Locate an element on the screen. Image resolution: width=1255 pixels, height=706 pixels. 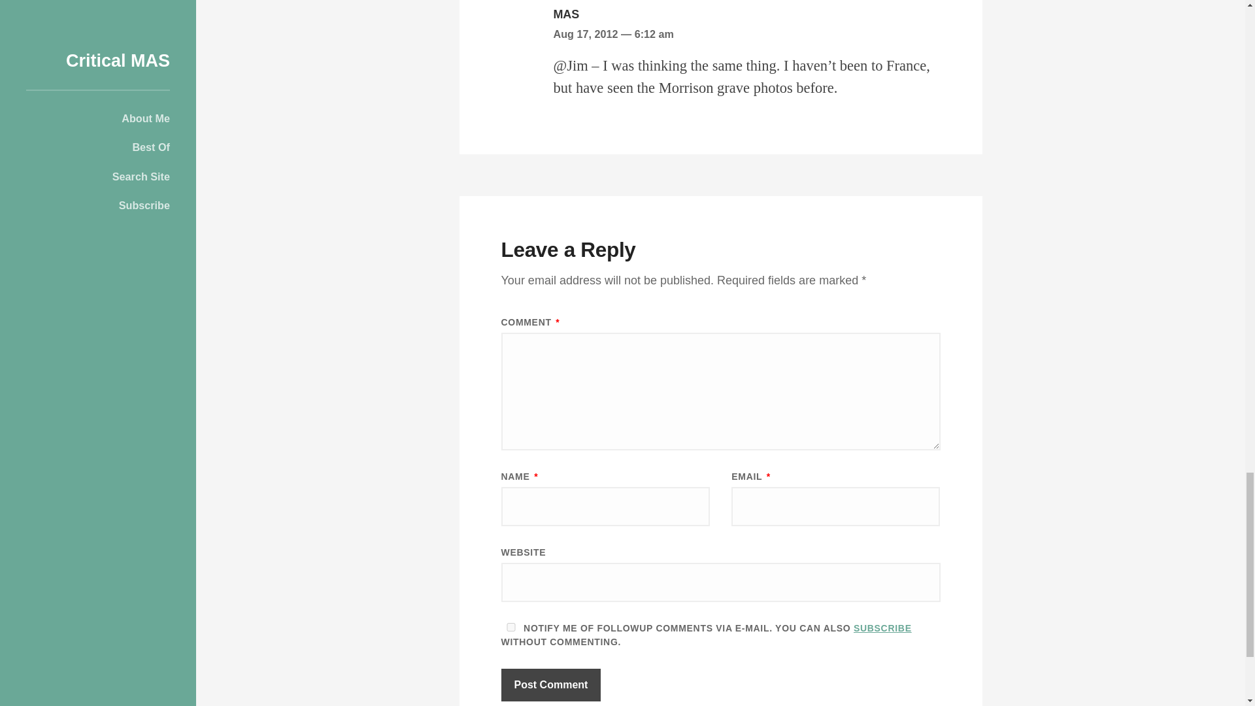
SUBSCRIBE is located at coordinates (882, 628).